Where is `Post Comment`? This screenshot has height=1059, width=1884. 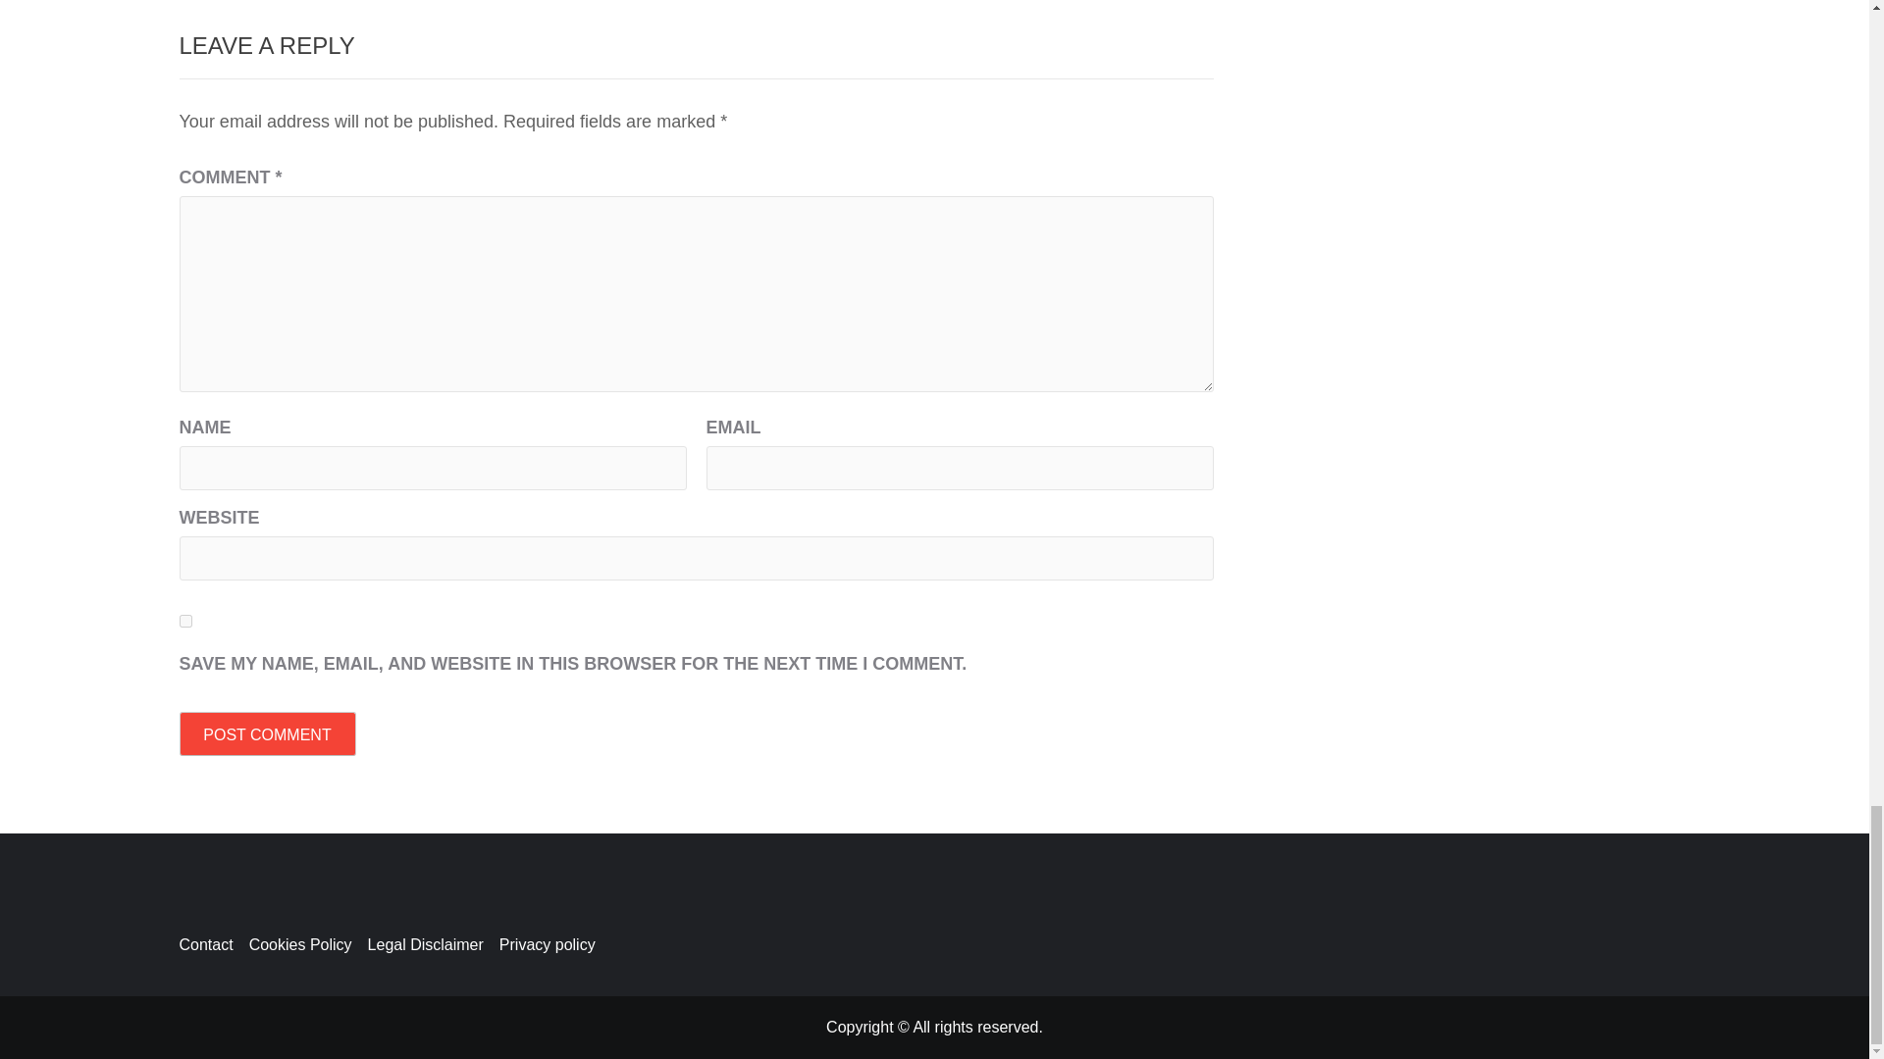
Post Comment is located at coordinates (267, 733).